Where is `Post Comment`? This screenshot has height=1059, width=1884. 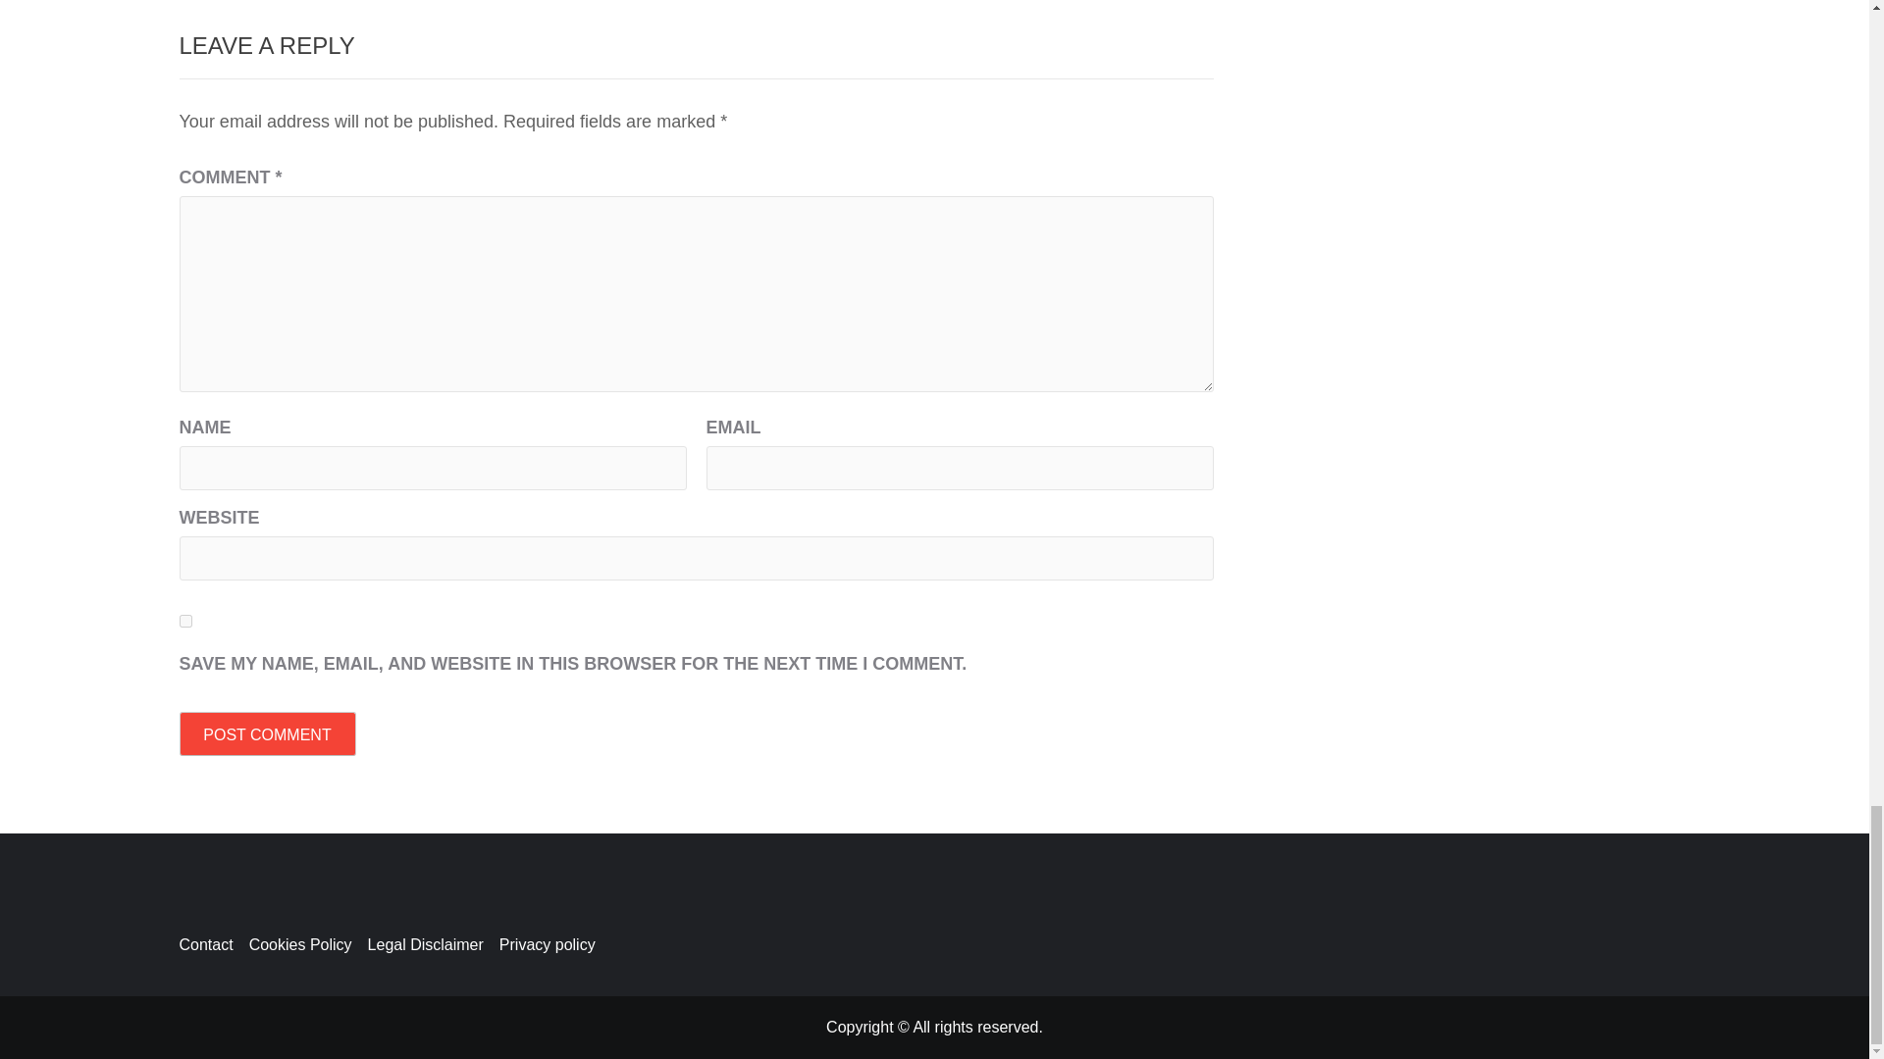
Post Comment is located at coordinates (267, 733).